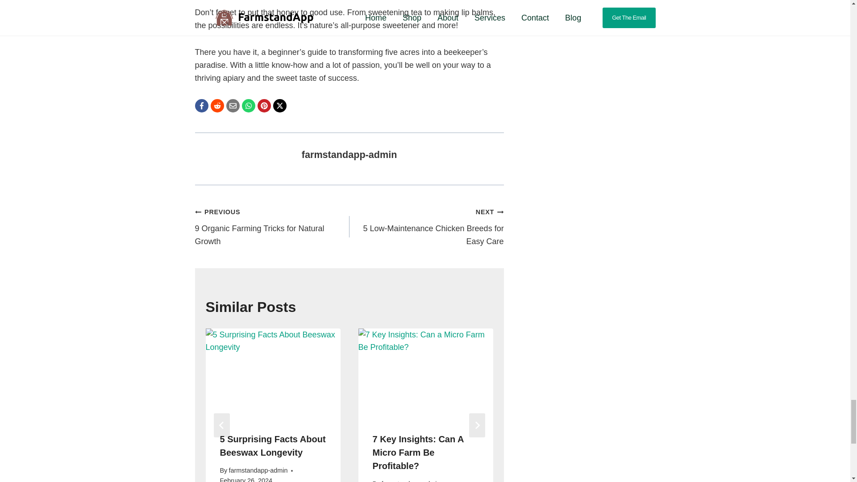 This screenshot has width=857, height=482. What do you see at coordinates (272, 445) in the screenshot?
I see `farmstandapp-admin` at bounding box center [272, 445].